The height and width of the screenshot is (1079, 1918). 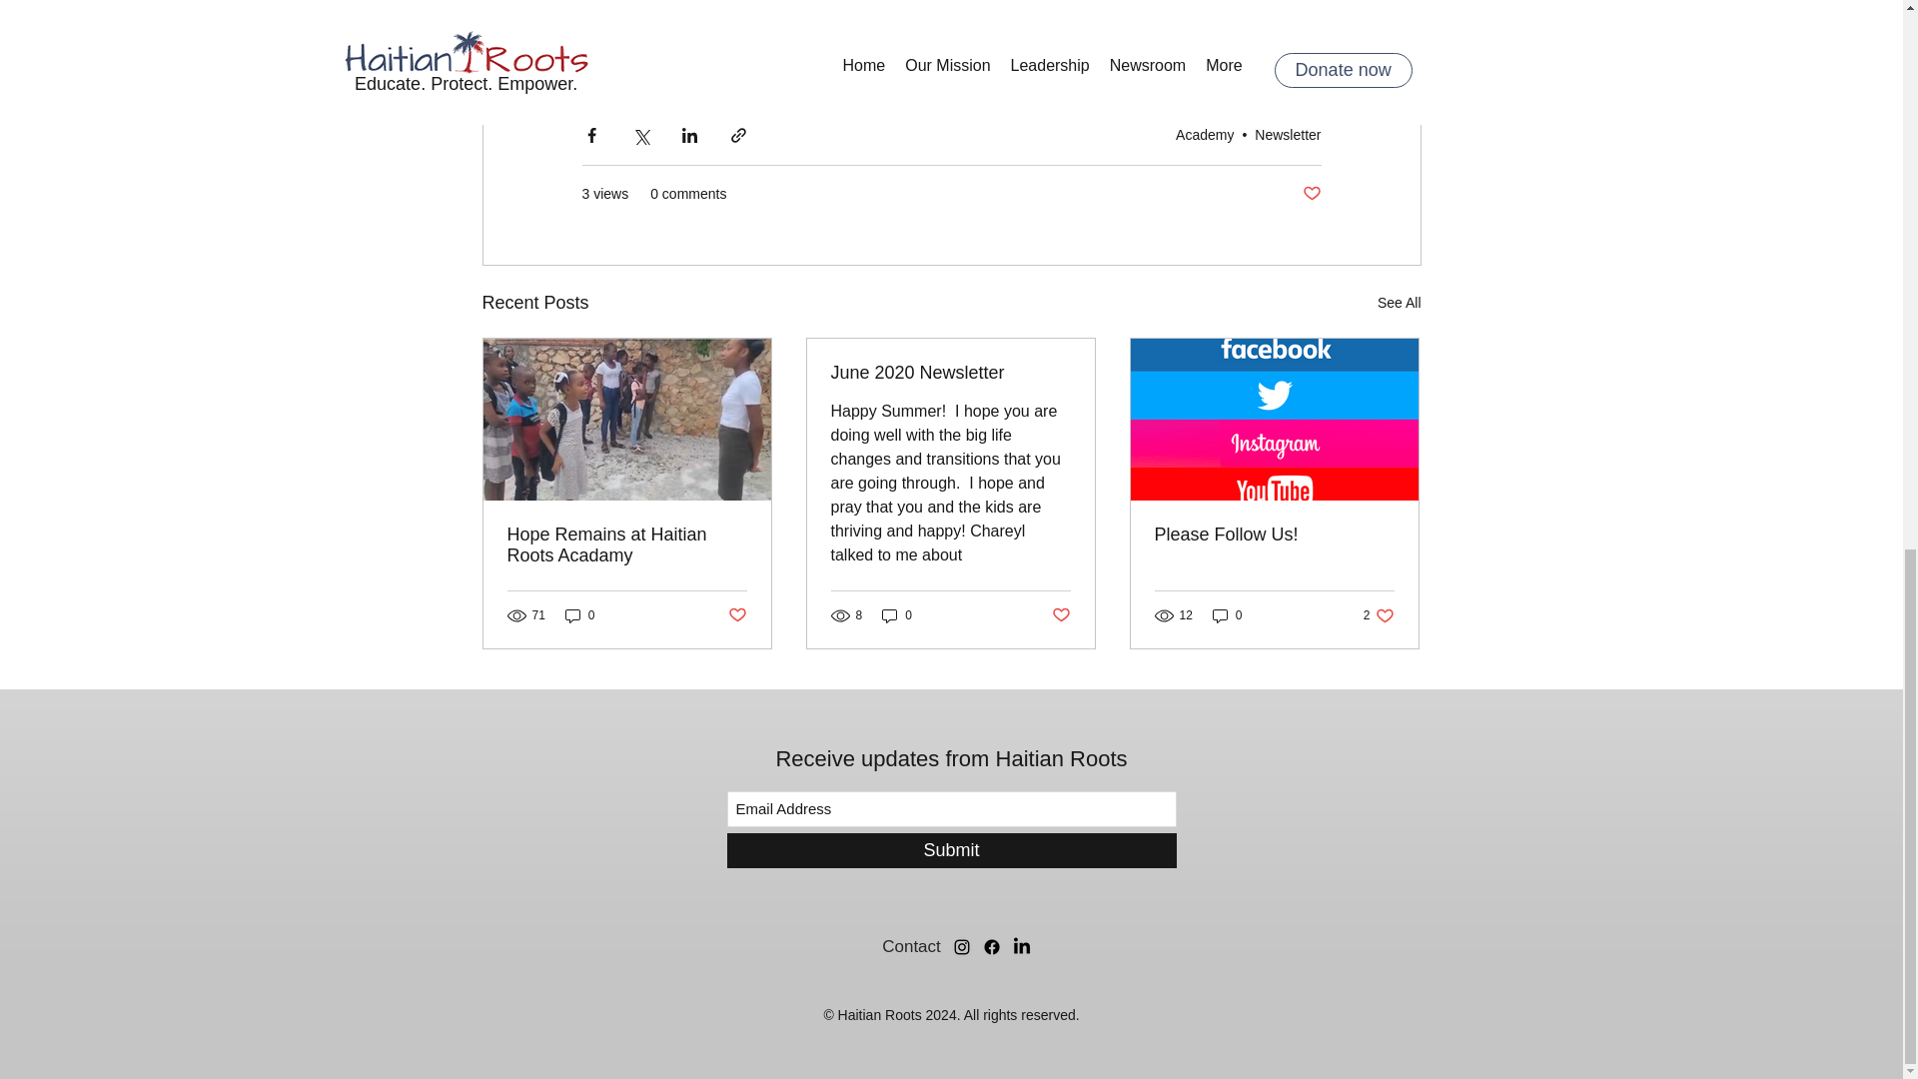 What do you see at coordinates (1274, 535) in the screenshot?
I see `Newsletter` at bounding box center [1274, 535].